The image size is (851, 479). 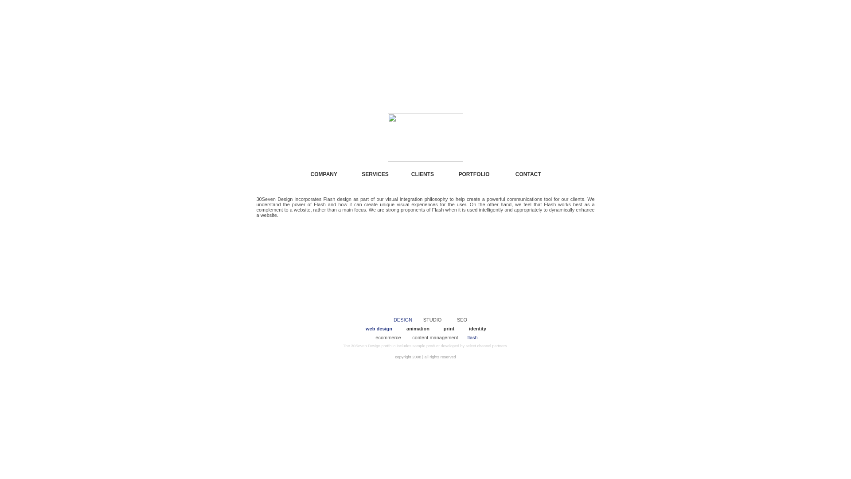 I want to click on web design, so click(x=379, y=329).